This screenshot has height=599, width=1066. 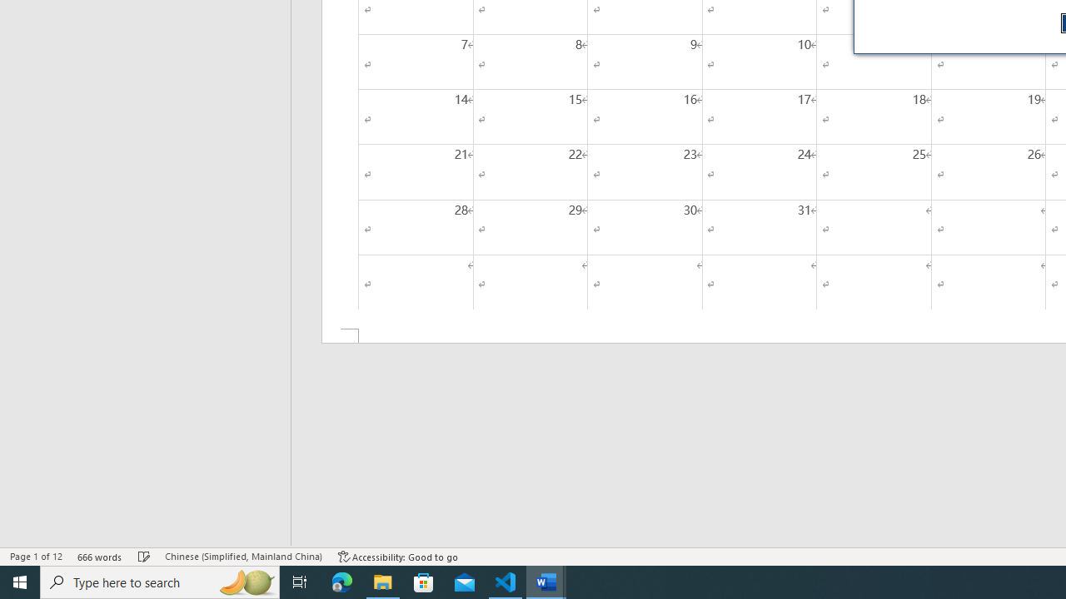 What do you see at coordinates (144, 556) in the screenshot?
I see `Spelling and Grammar Check Checking` at bounding box center [144, 556].